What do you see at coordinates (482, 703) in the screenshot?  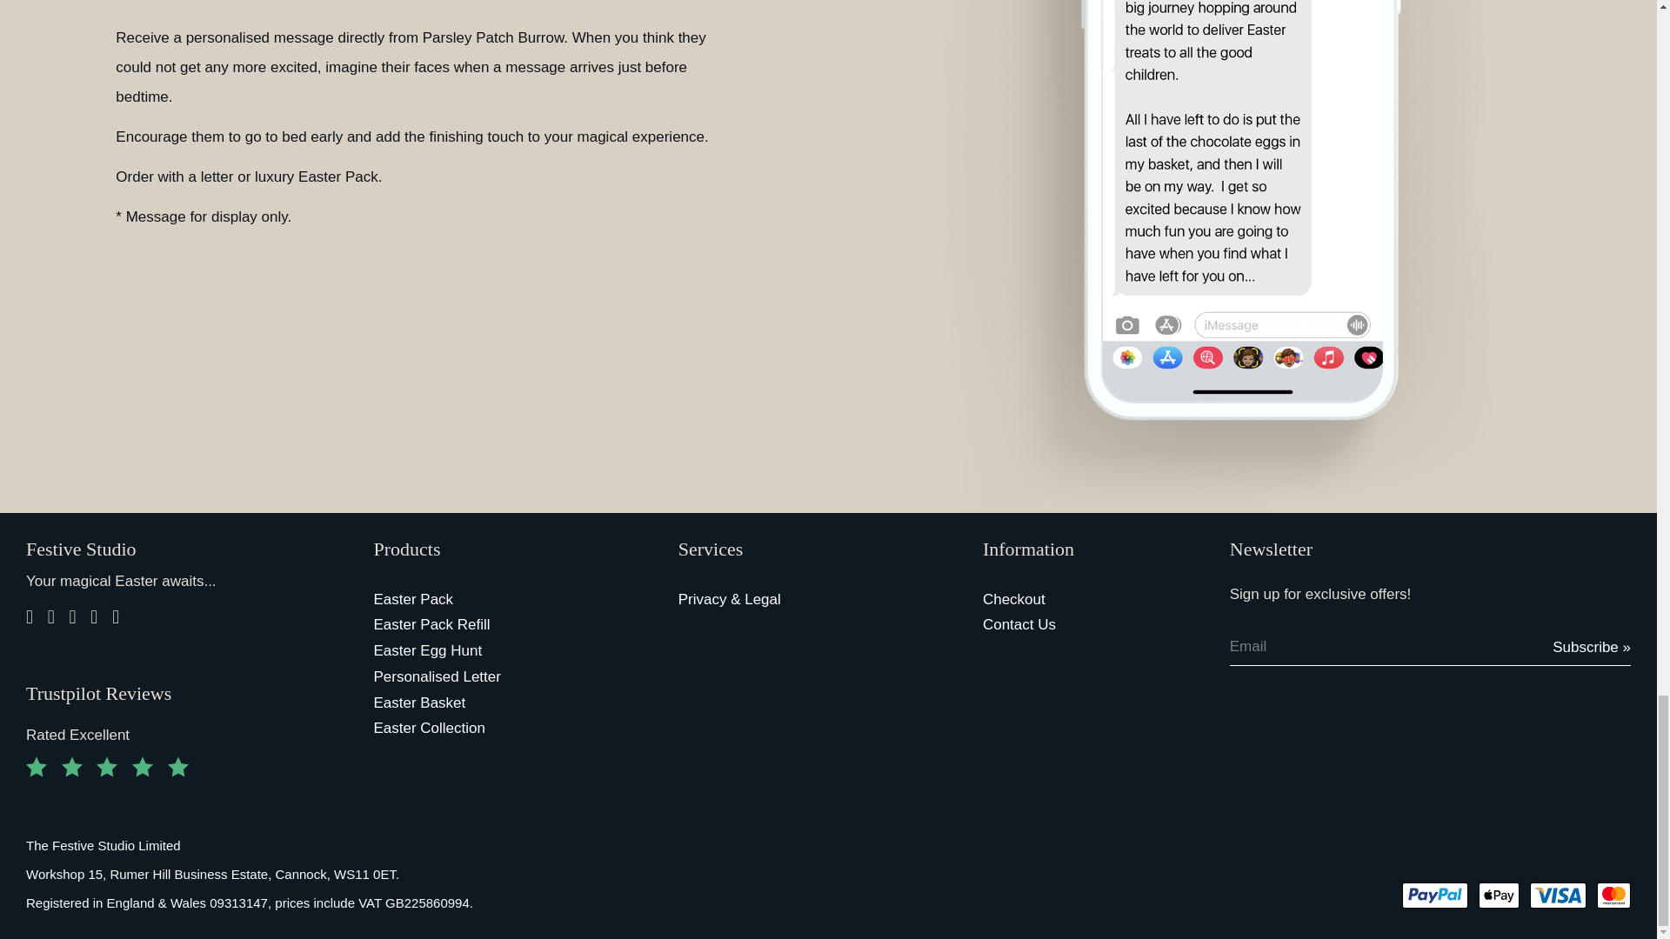 I see `Easter Basket` at bounding box center [482, 703].